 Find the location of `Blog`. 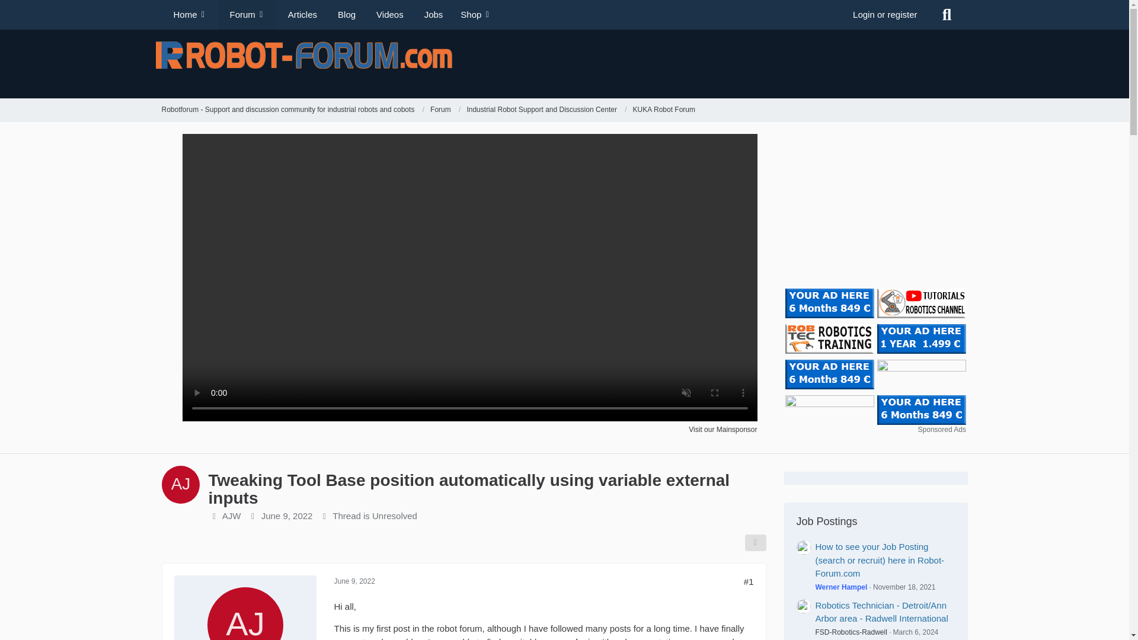

Blog is located at coordinates (345, 14).